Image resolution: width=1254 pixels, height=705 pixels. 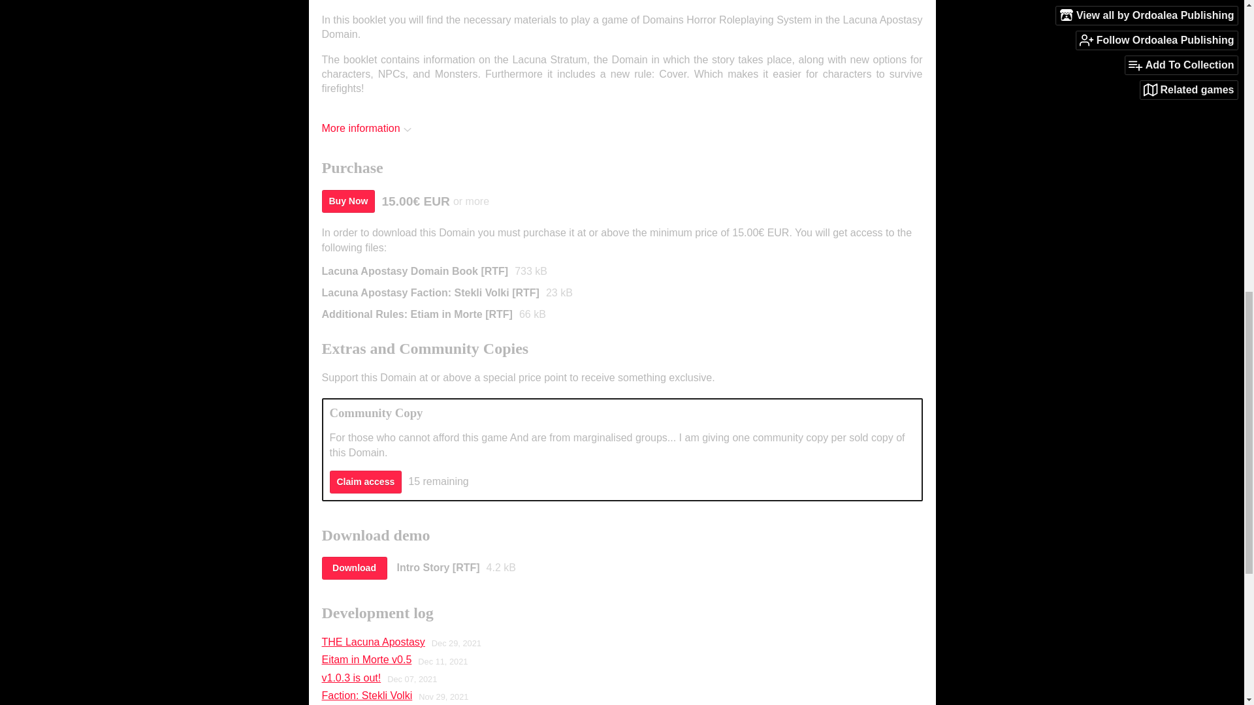 What do you see at coordinates (364, 482) in the screenshot?
I see `Claim access` at bounding box center [364, 482].